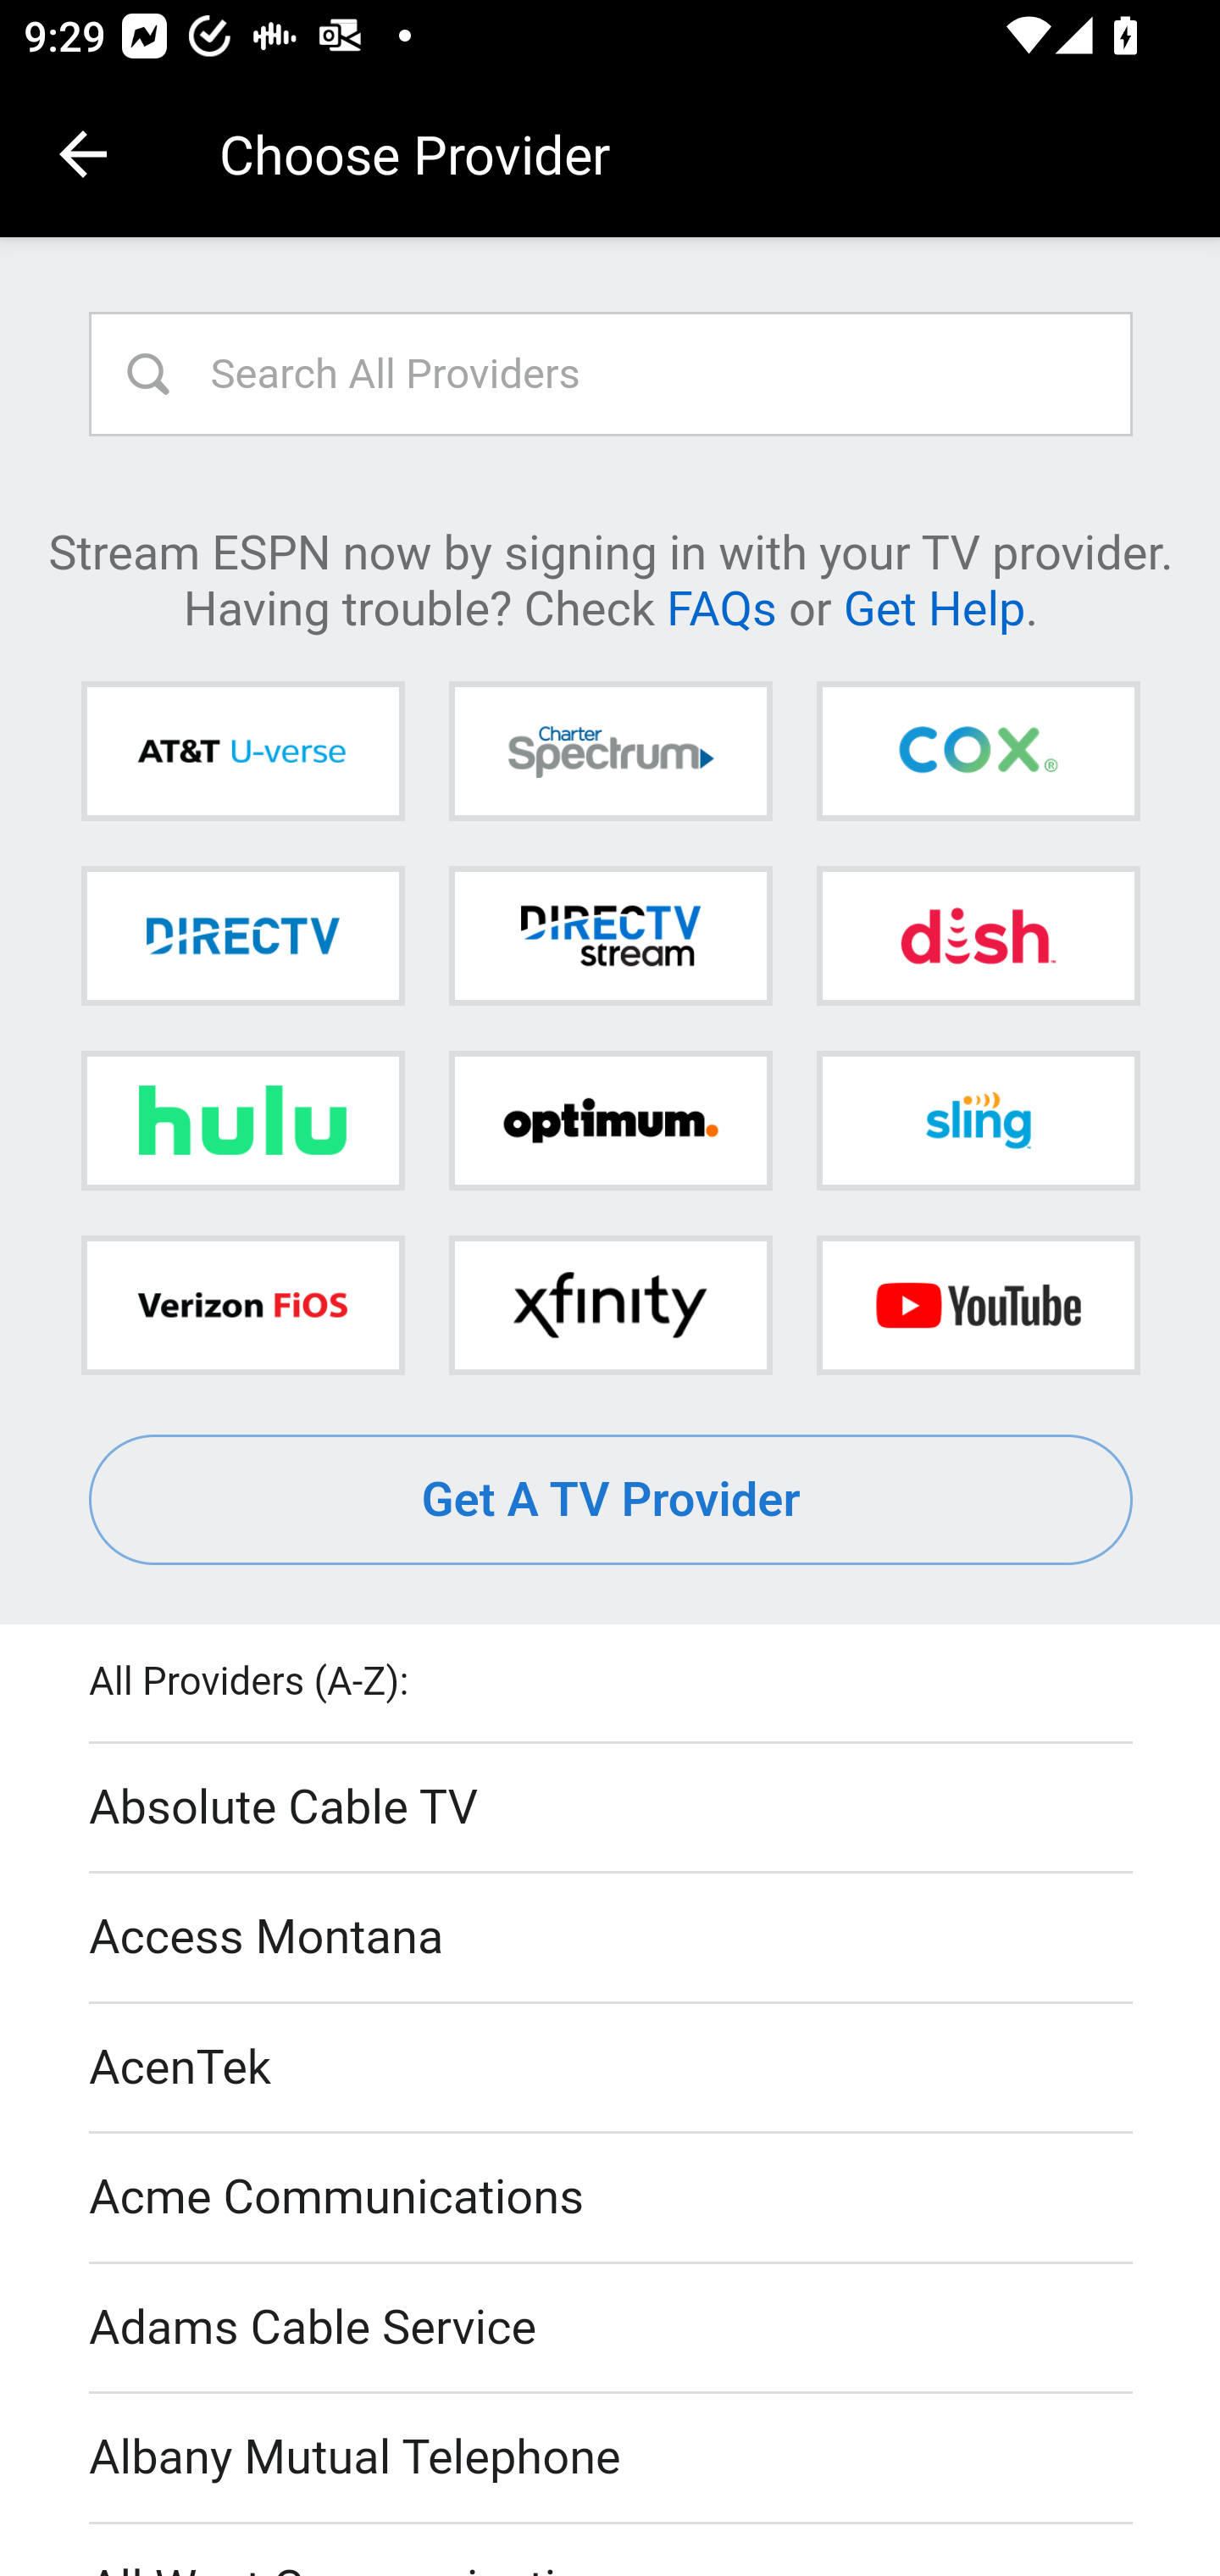 This screenshot has height=2576, width=1220. What do you see at coordinates (612, 1937) in the screenshot?
I see `Access Montana` at bounding box center [612, 1937].